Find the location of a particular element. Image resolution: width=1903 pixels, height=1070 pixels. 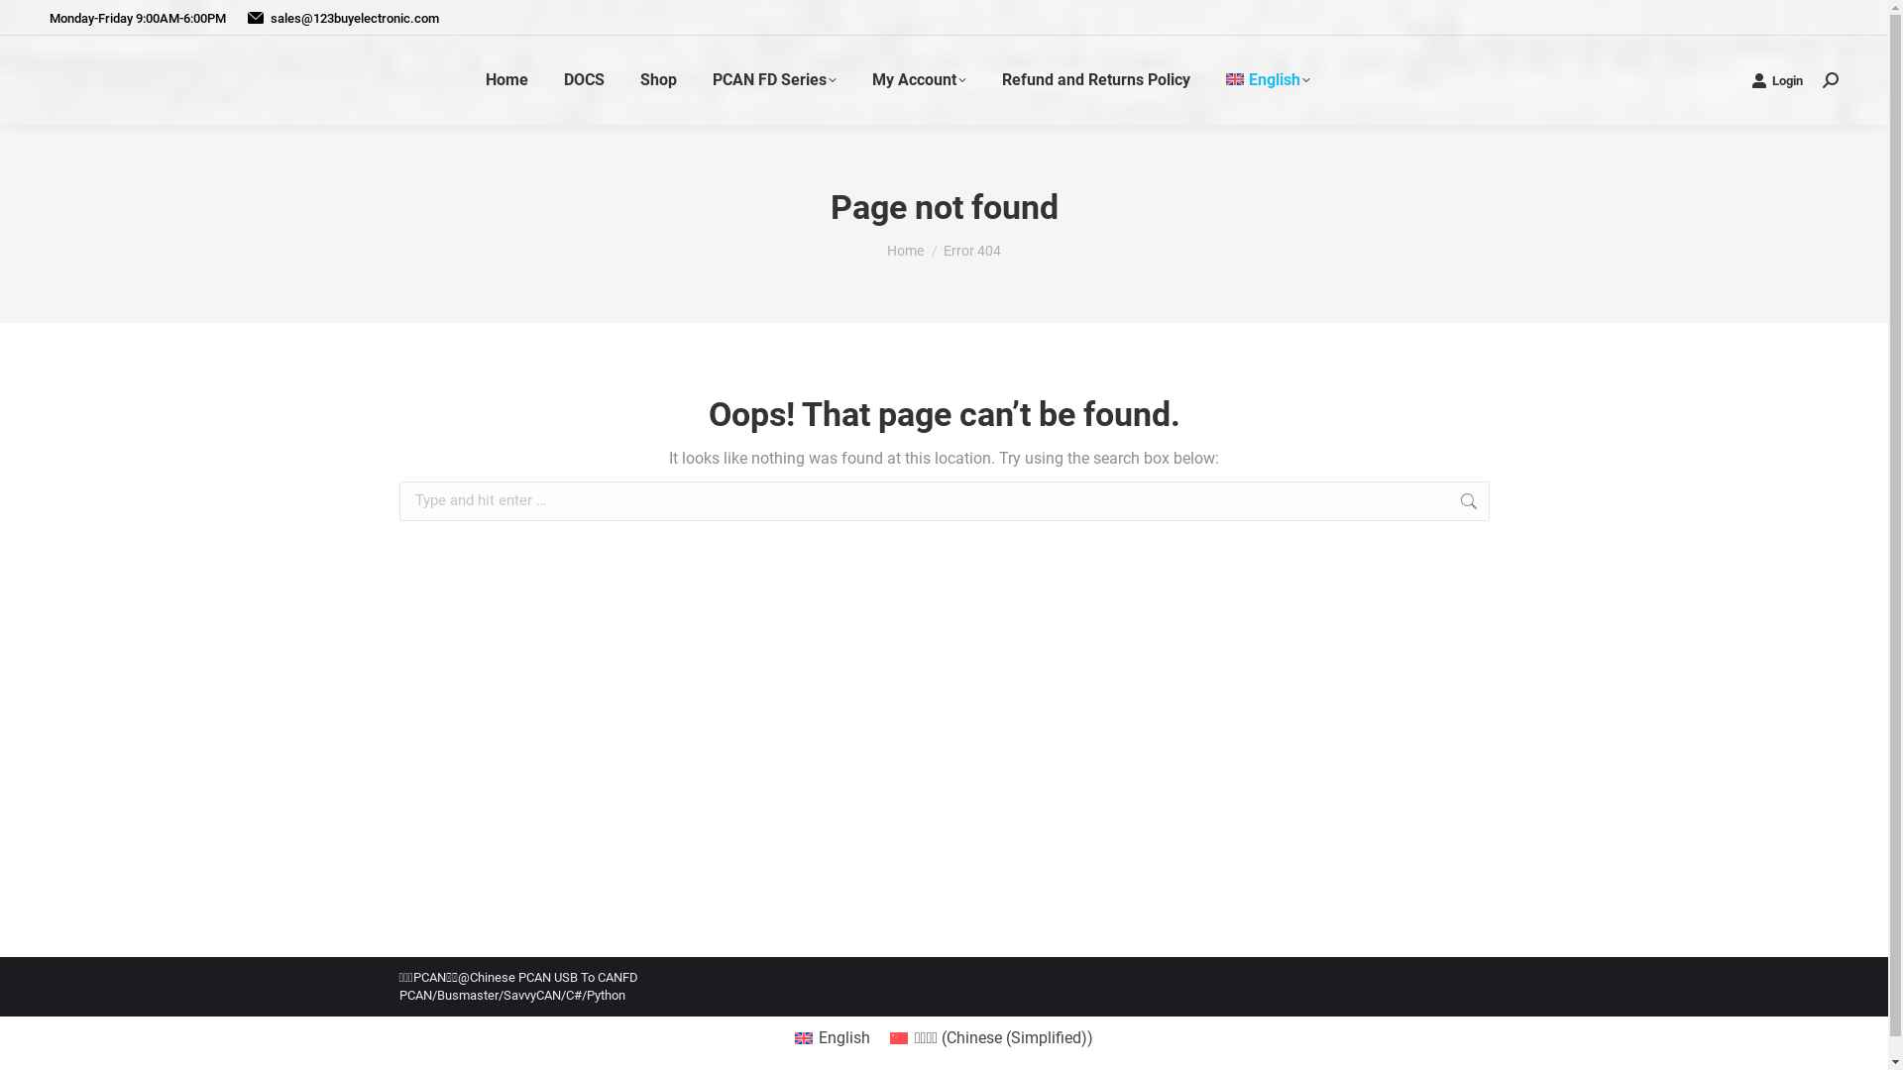

Shop is located at coordinates (658, 80).